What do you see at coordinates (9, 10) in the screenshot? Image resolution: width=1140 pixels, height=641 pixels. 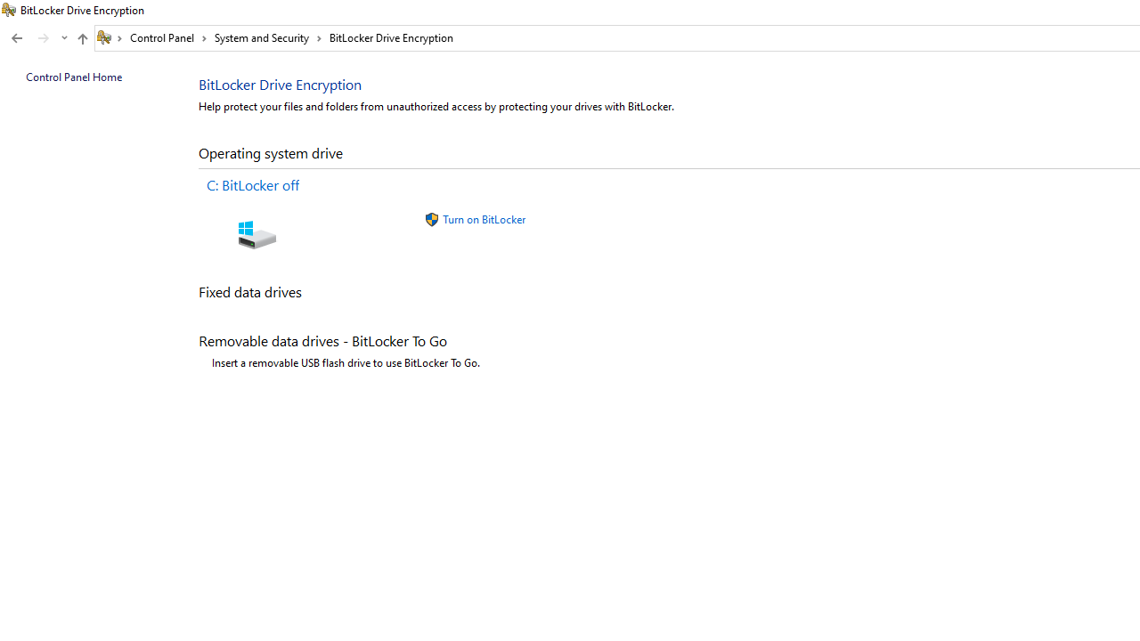 I see `System` at bounding box center [9, 10].